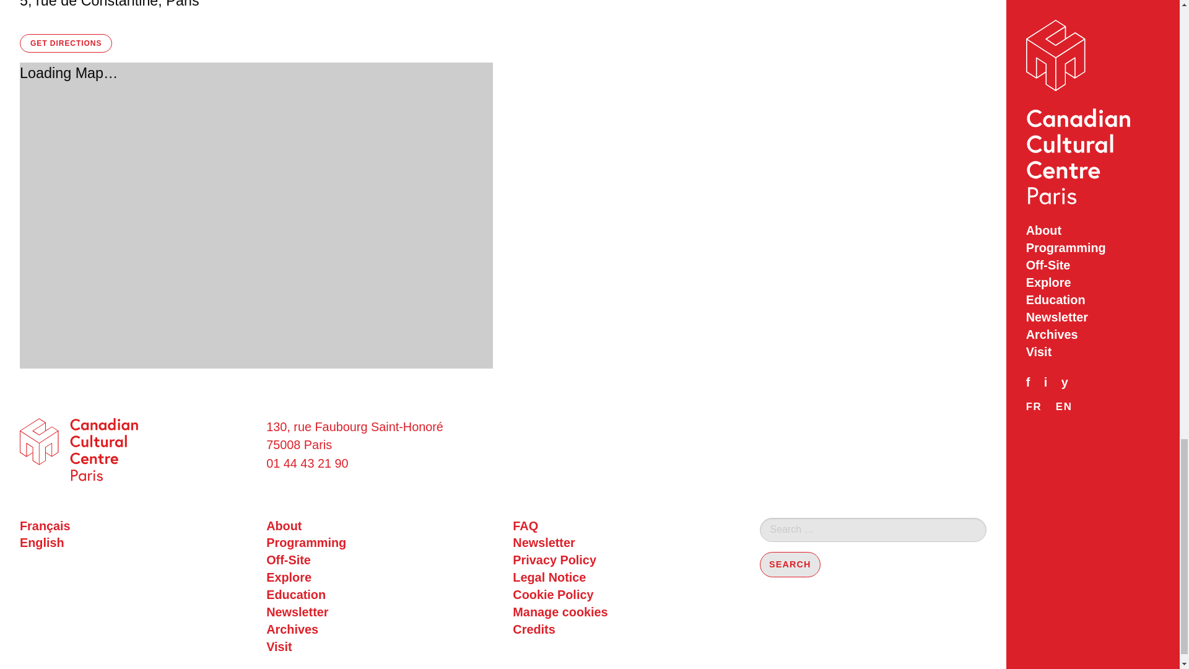 Image resolution: width=1189 pixels, height=669 pixels. I want to click on Off-Site, so click(380, 561).